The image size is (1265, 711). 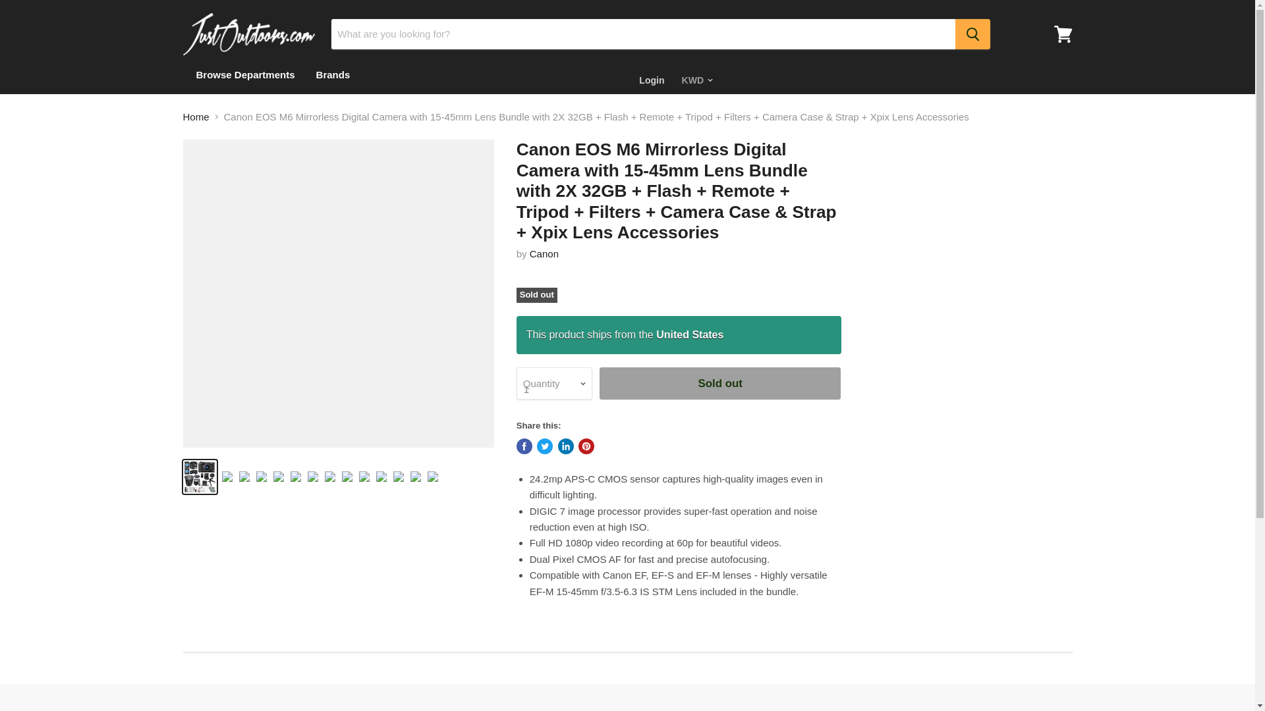 What do you see at coordinates (586, 446) in the screenshot?
I see `Pin on Pinterest` at bounding box center [586, 446].